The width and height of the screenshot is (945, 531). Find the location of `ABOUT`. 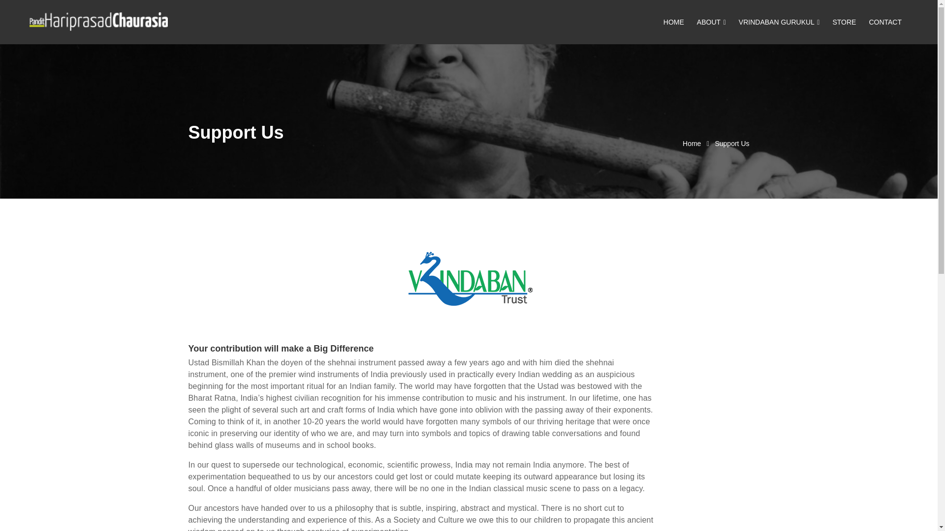

ABOUT is located at coordinates (712, 22).